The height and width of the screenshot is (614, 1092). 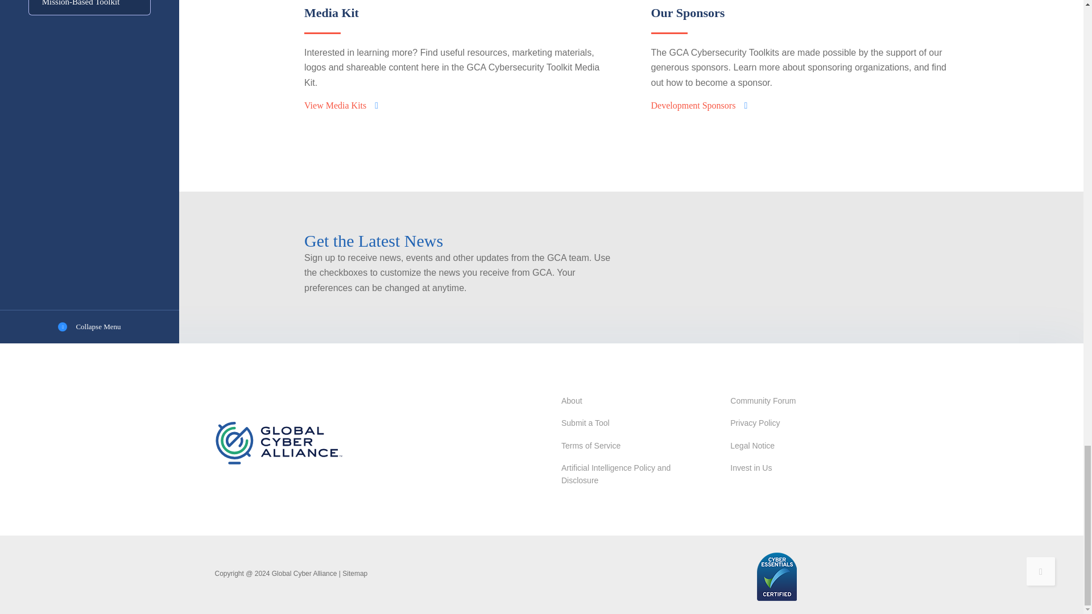 What do you see at coordinates (755, 423) in the screenshot?
I see `Privacy Policy` at bounding box center [755, 423].